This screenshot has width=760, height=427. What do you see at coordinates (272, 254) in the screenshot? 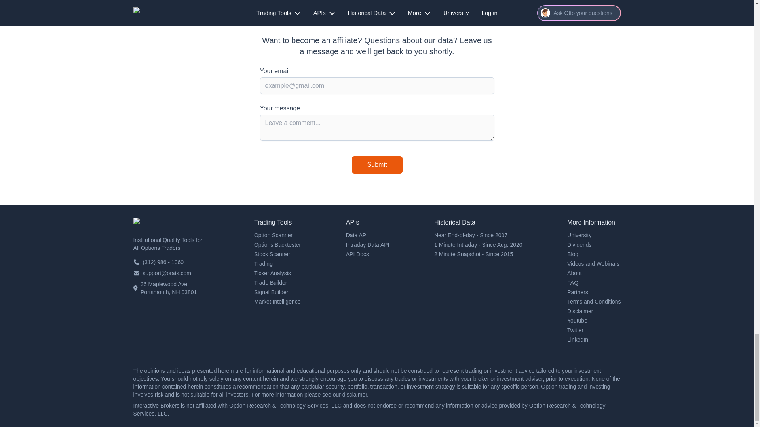
I see `Stock Scanner` at bounding box center [272, 254].